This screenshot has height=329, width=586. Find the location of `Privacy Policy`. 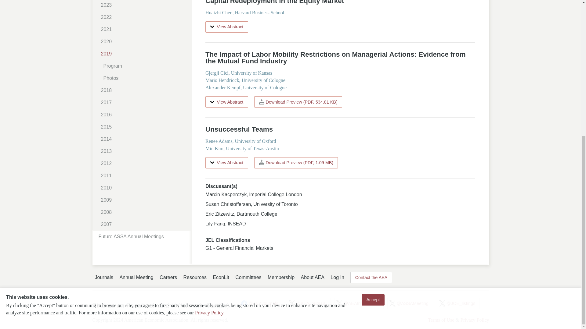

Privacy Policy is located at coordinates (209, 82).